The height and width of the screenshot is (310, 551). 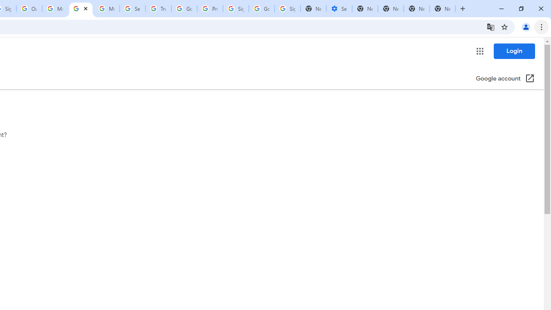 What do you see at coordinates (184, 9) in the screenshot?
I see `Google Ads - Sign in` at bounding box center [184, 9].